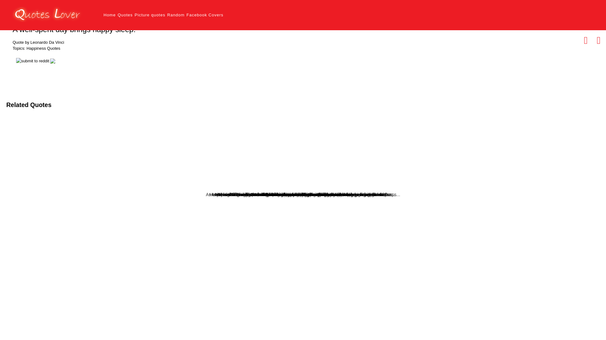  Describe the element at coordinates (125, 15) in the screenshot. I see `Quotes` at that location.